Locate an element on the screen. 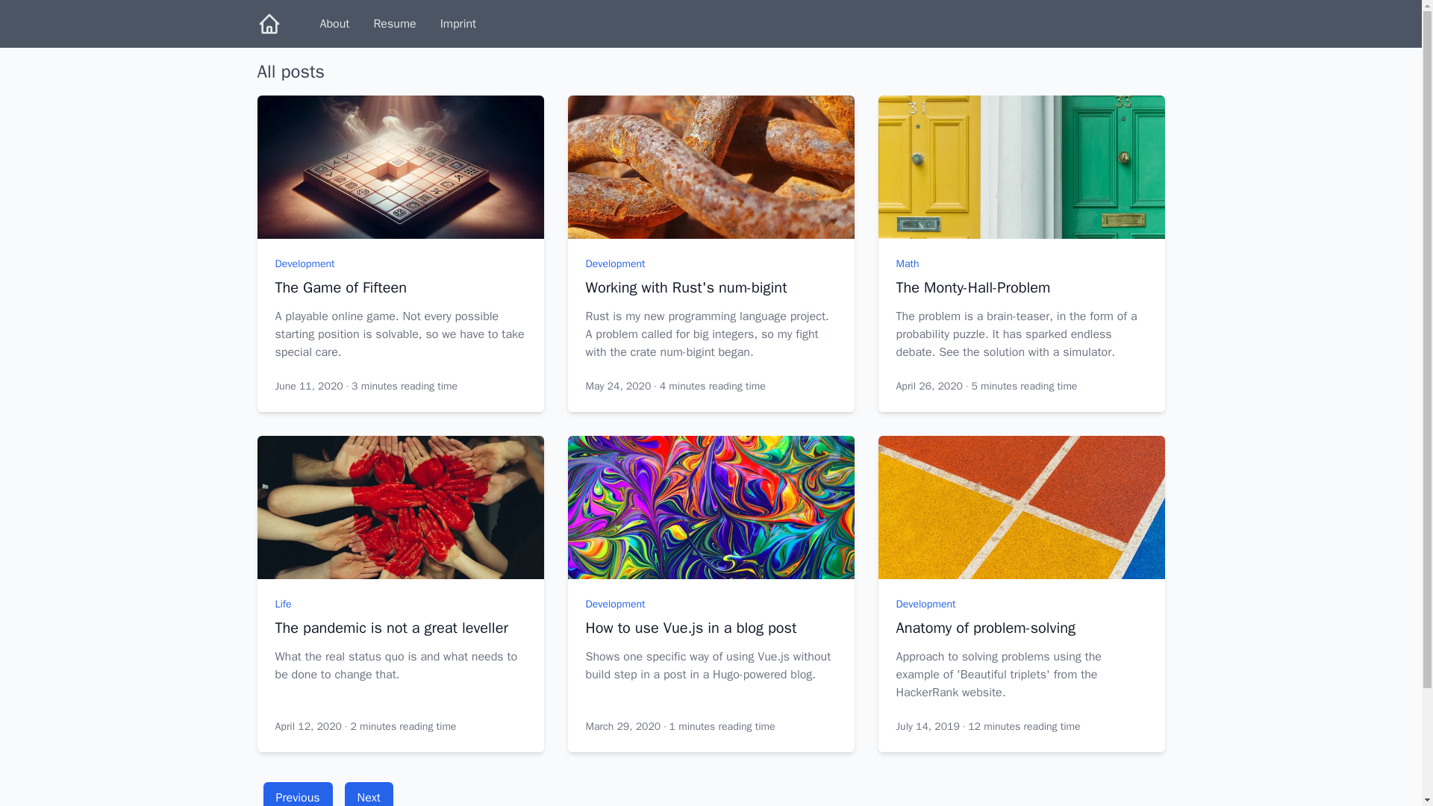 The image size is (1433, 806). Previous is located at coordinates (297, 797).